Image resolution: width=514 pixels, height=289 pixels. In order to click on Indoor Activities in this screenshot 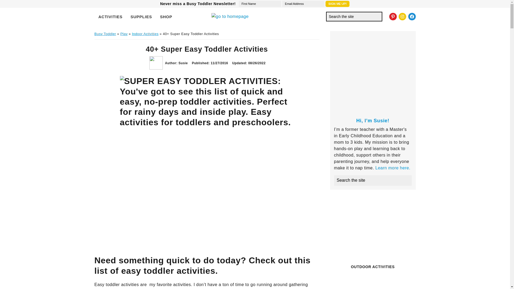, I will do `click(145, 34)`.